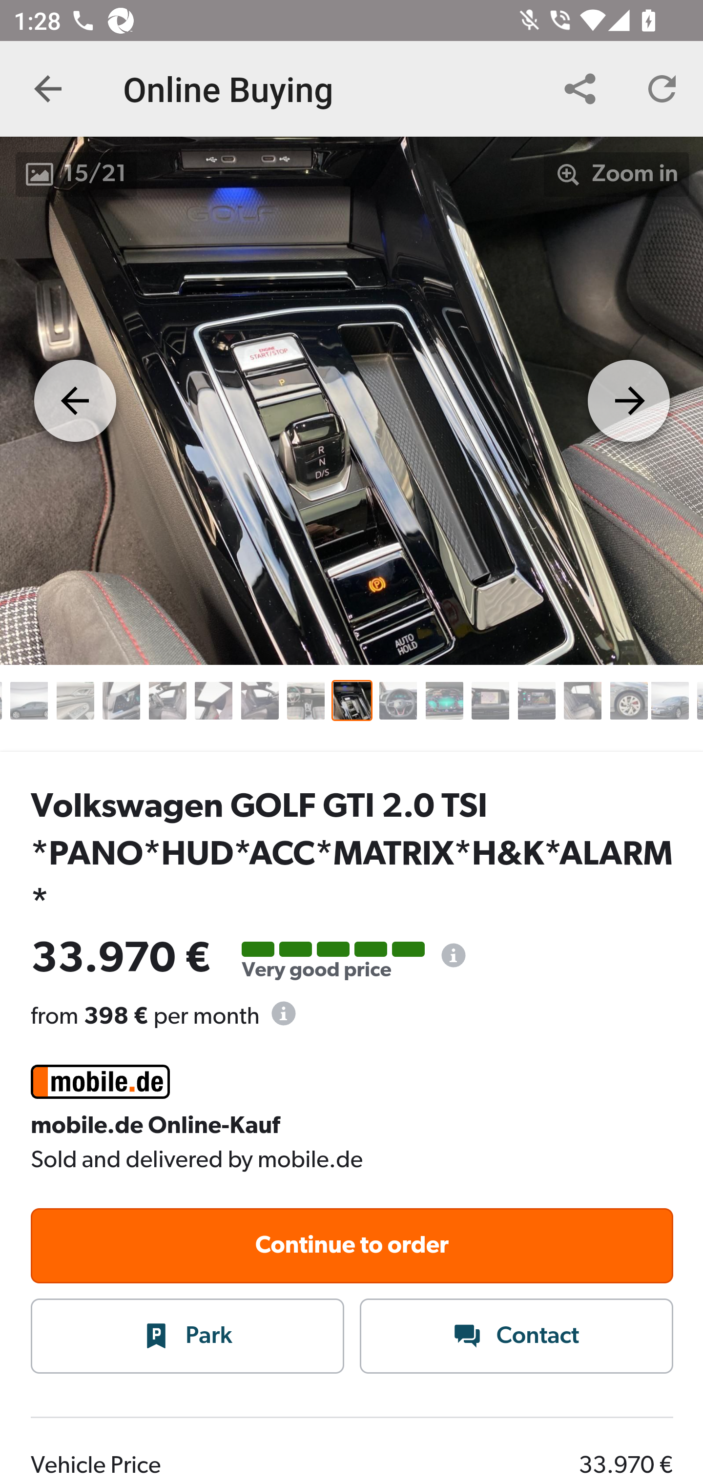 The width and height of the screenshot is (703, 1484). Describe the element at coordinates (188, 1337) in the screenshot. I see `Park` at that location.